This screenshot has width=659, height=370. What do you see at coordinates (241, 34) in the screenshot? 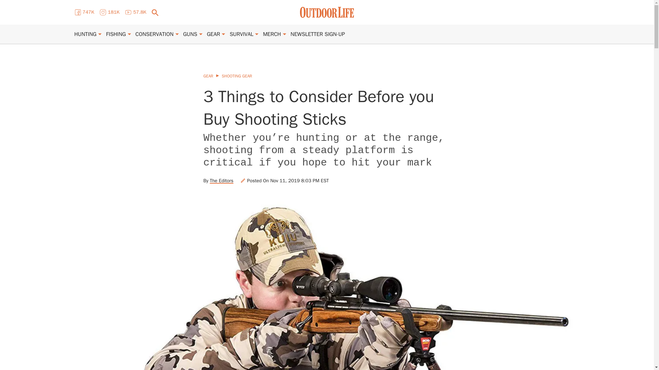
I see `Survival` at bounding box center [241, 34].